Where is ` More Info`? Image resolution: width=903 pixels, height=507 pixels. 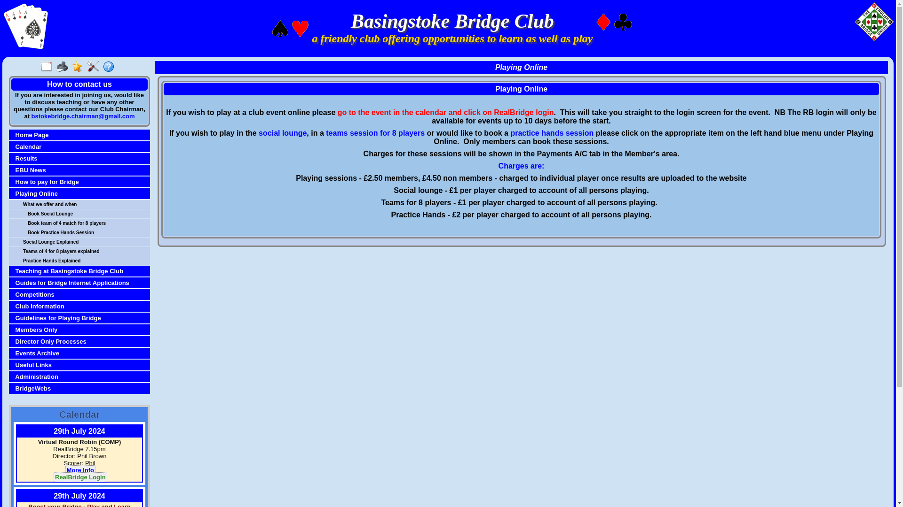  More Info is located at coordinates (79, 470).